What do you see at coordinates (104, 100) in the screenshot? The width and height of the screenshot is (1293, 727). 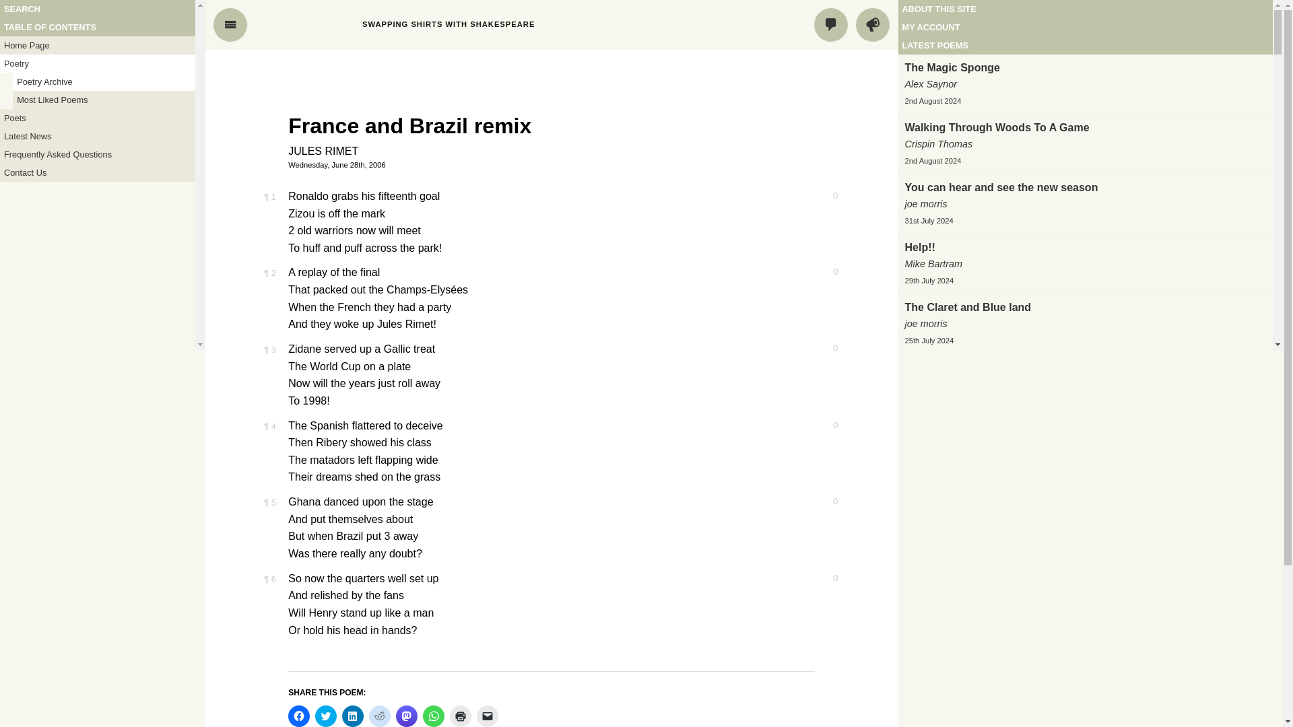 I see `Most Liked Poems` at bounding box center [104, 100].